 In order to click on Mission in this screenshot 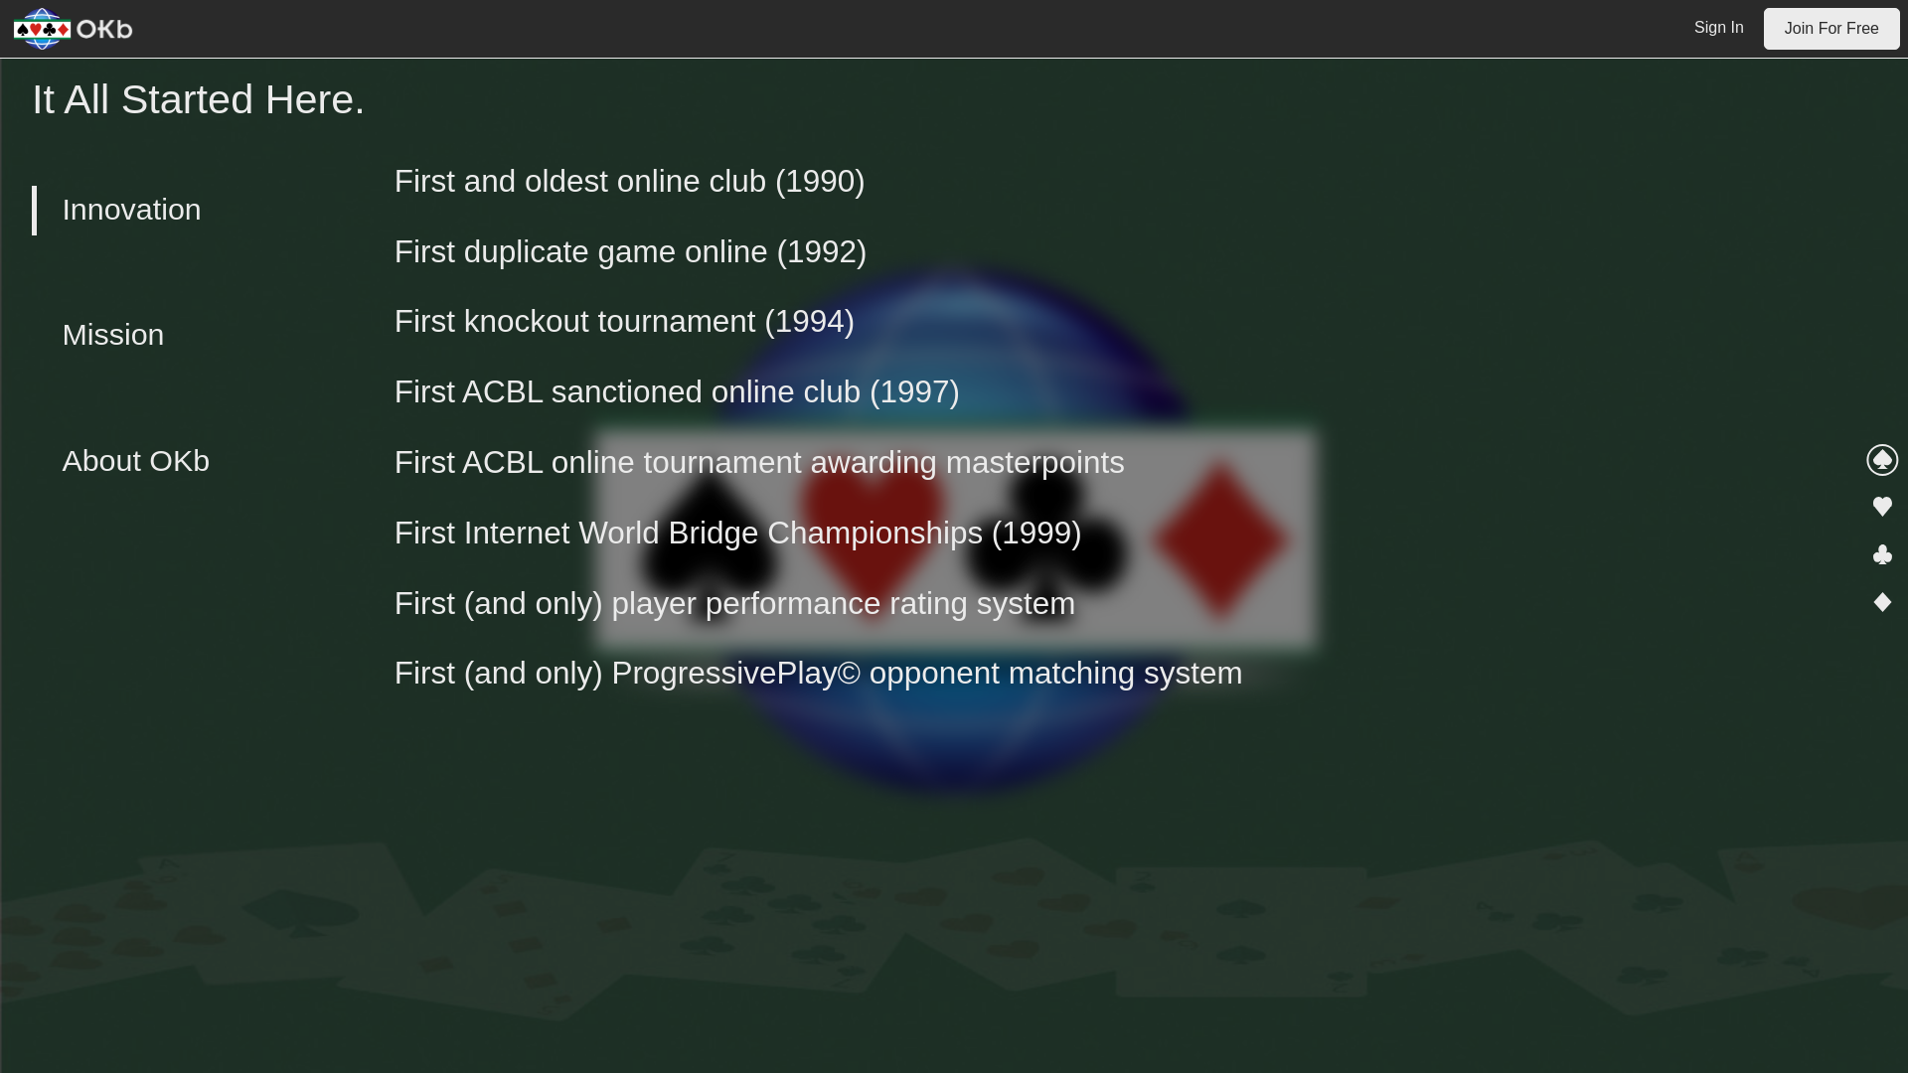, I will do `click(213, 334)`.